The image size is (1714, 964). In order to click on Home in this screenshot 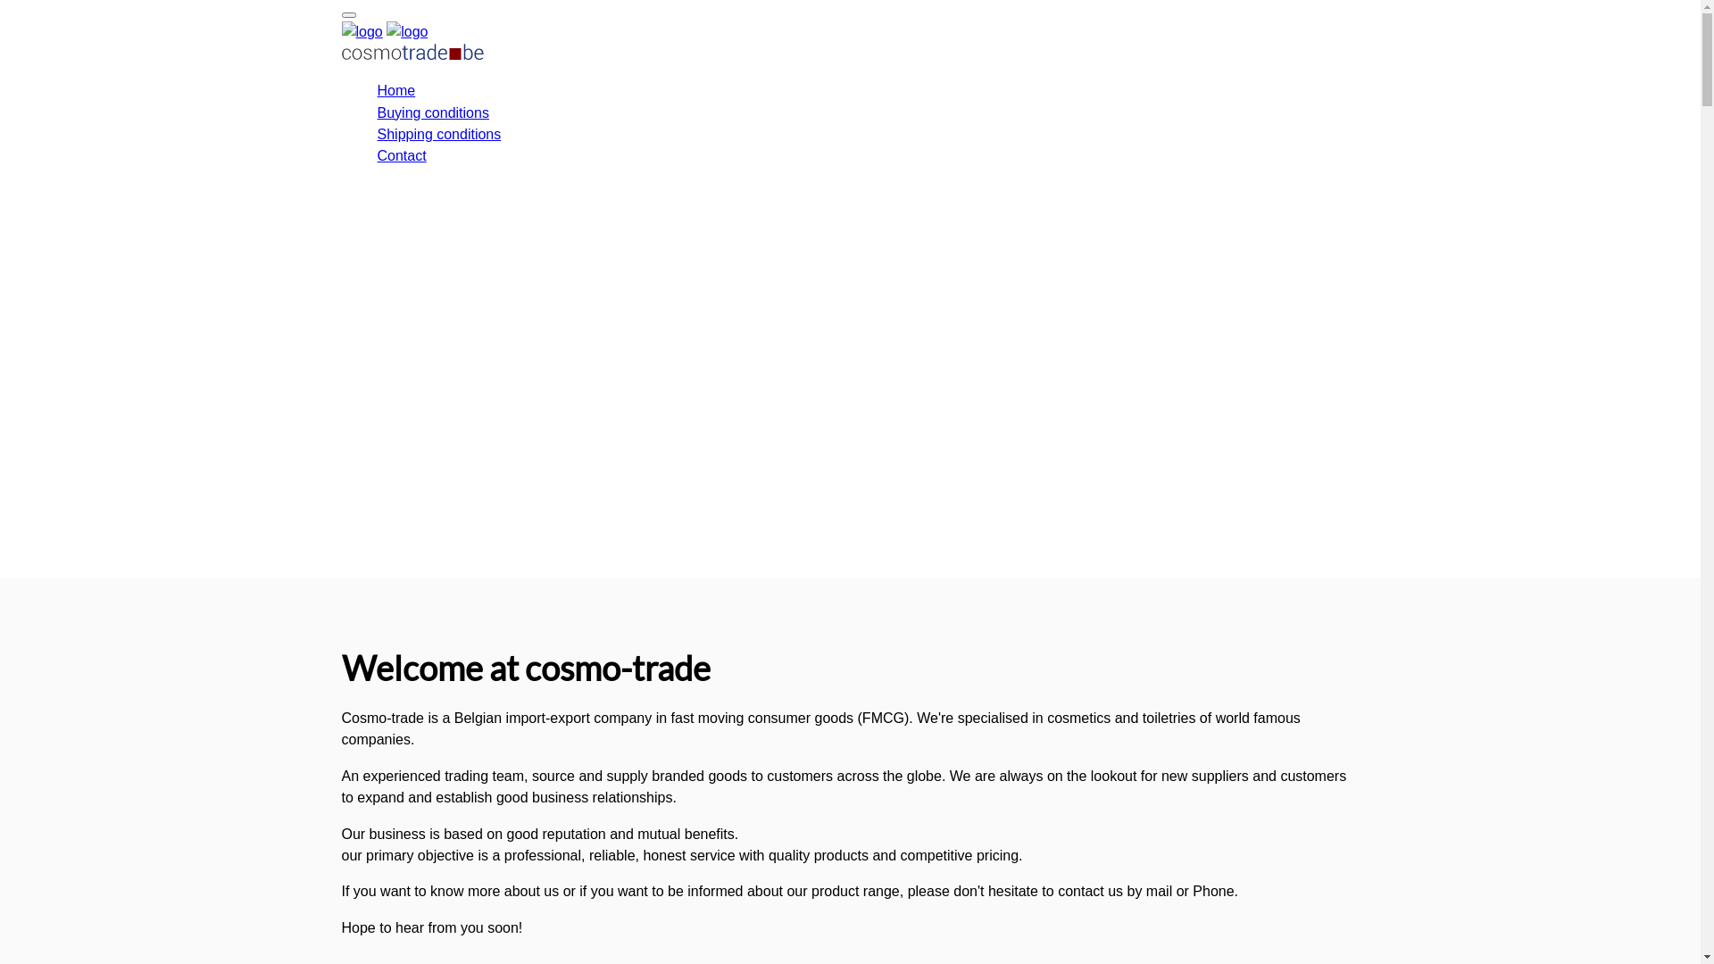, I will do `click(396, 91)`.